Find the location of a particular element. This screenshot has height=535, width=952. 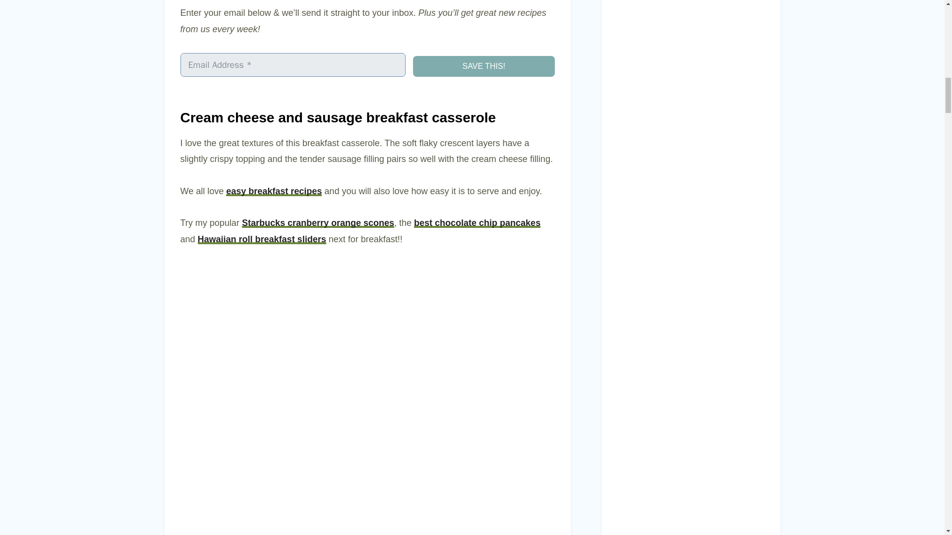

best chocolate chip pancakes is located at coordinates (477, 223).